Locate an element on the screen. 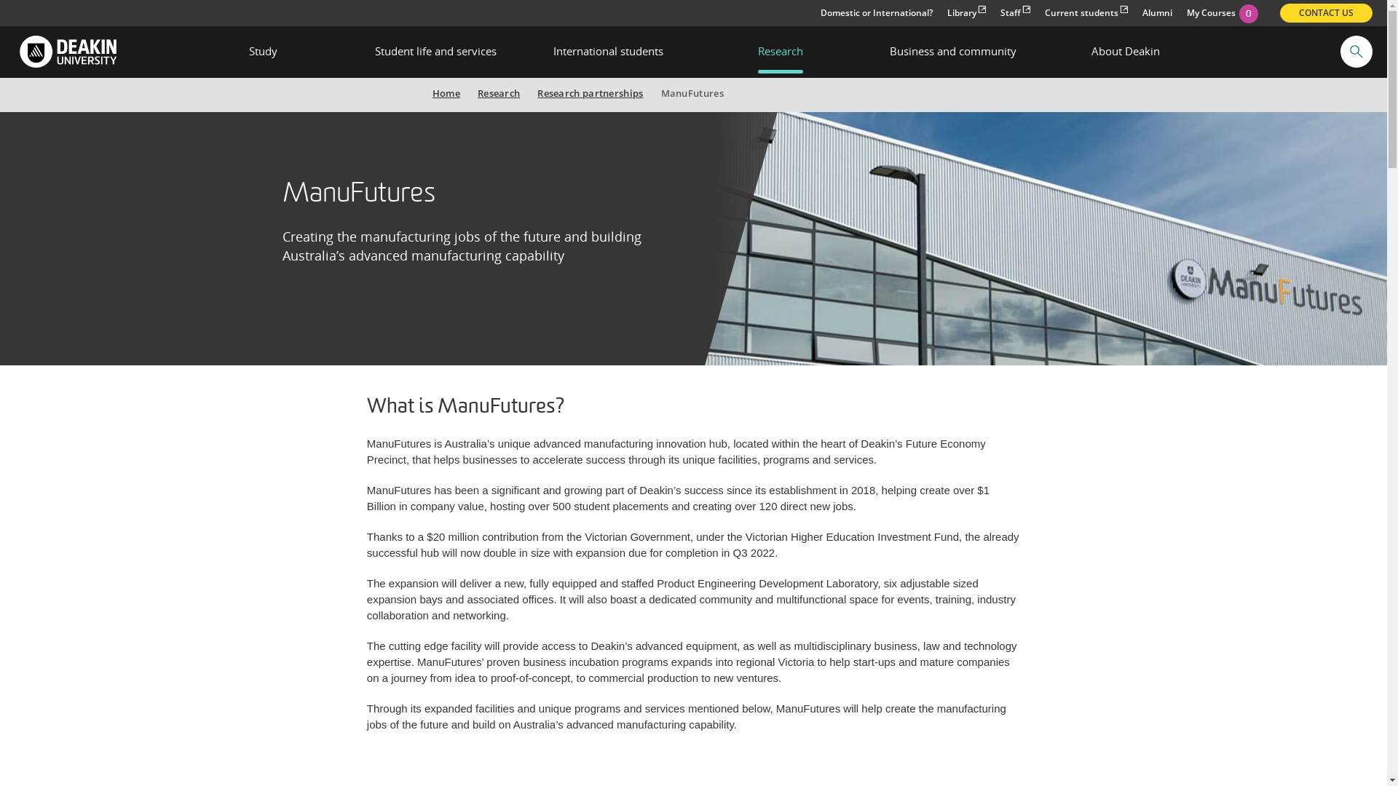 The height and width of the screenshot is (786, 1398). Research is located at coordinates (499, 93).